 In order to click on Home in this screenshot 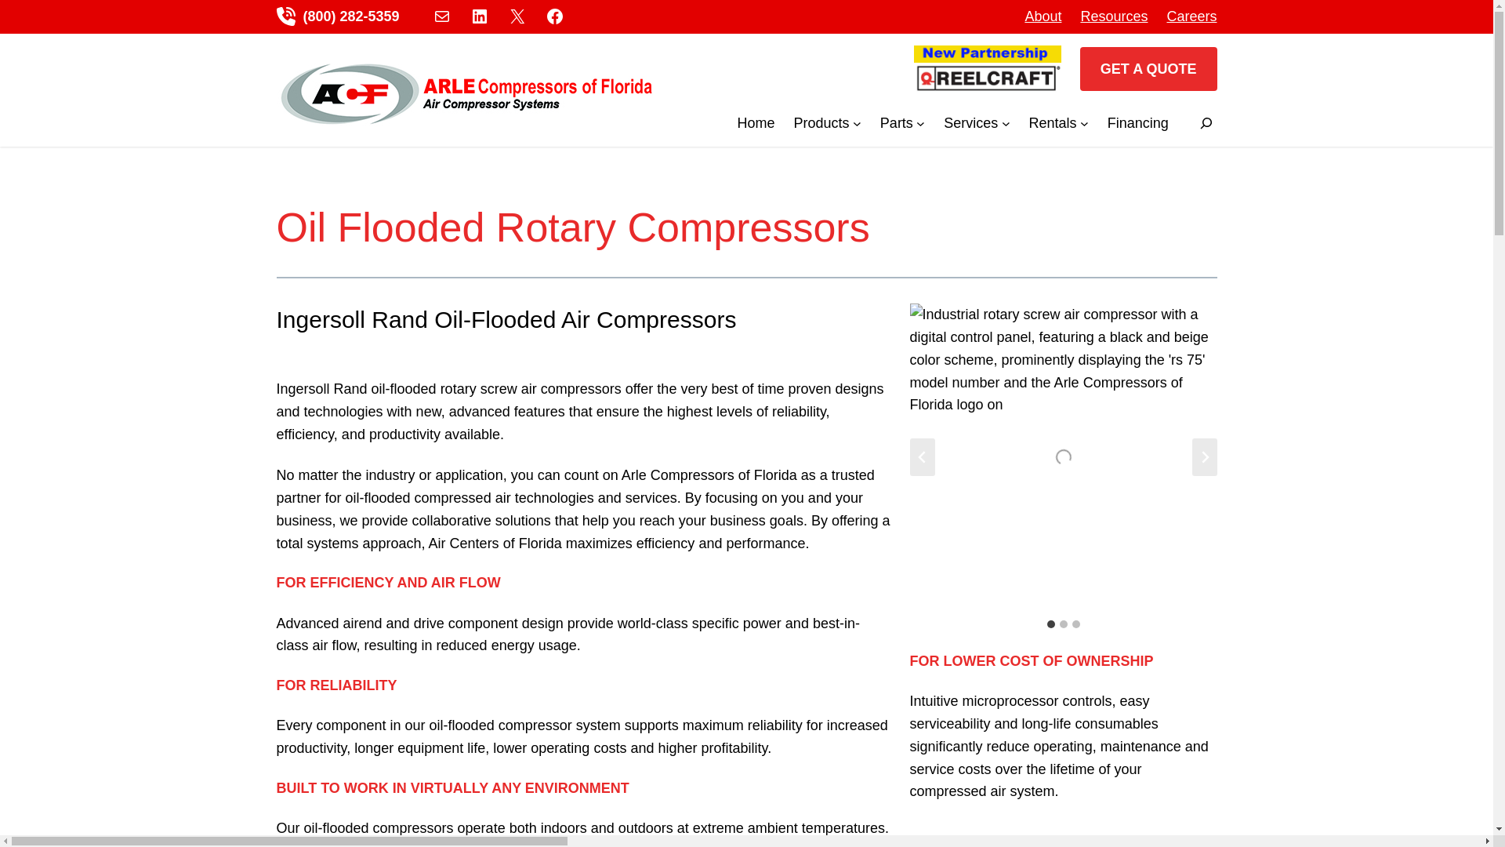, I will do `click(756, 122)`.